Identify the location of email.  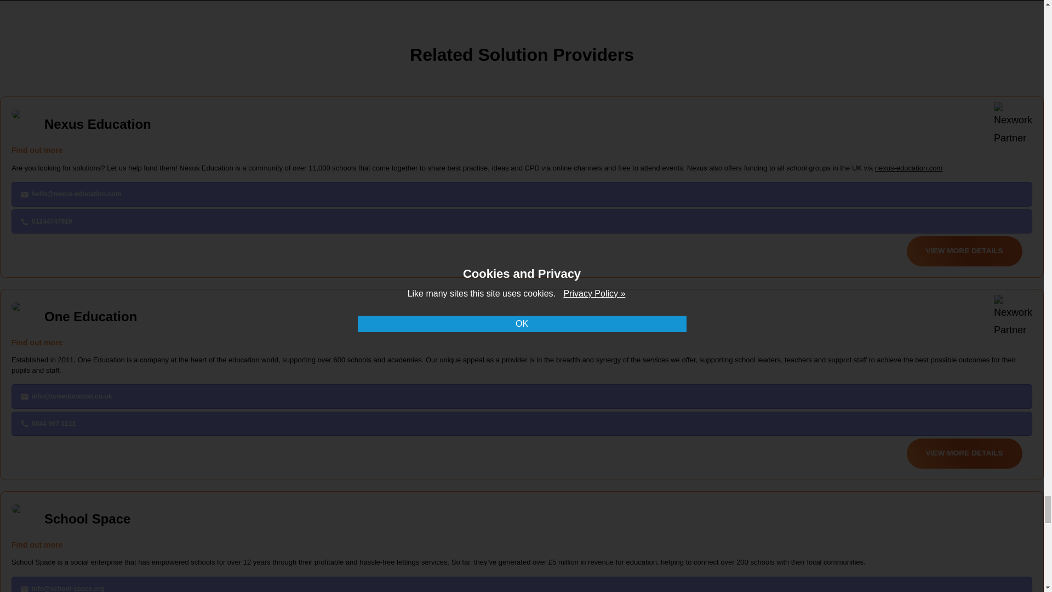
(24, 397).